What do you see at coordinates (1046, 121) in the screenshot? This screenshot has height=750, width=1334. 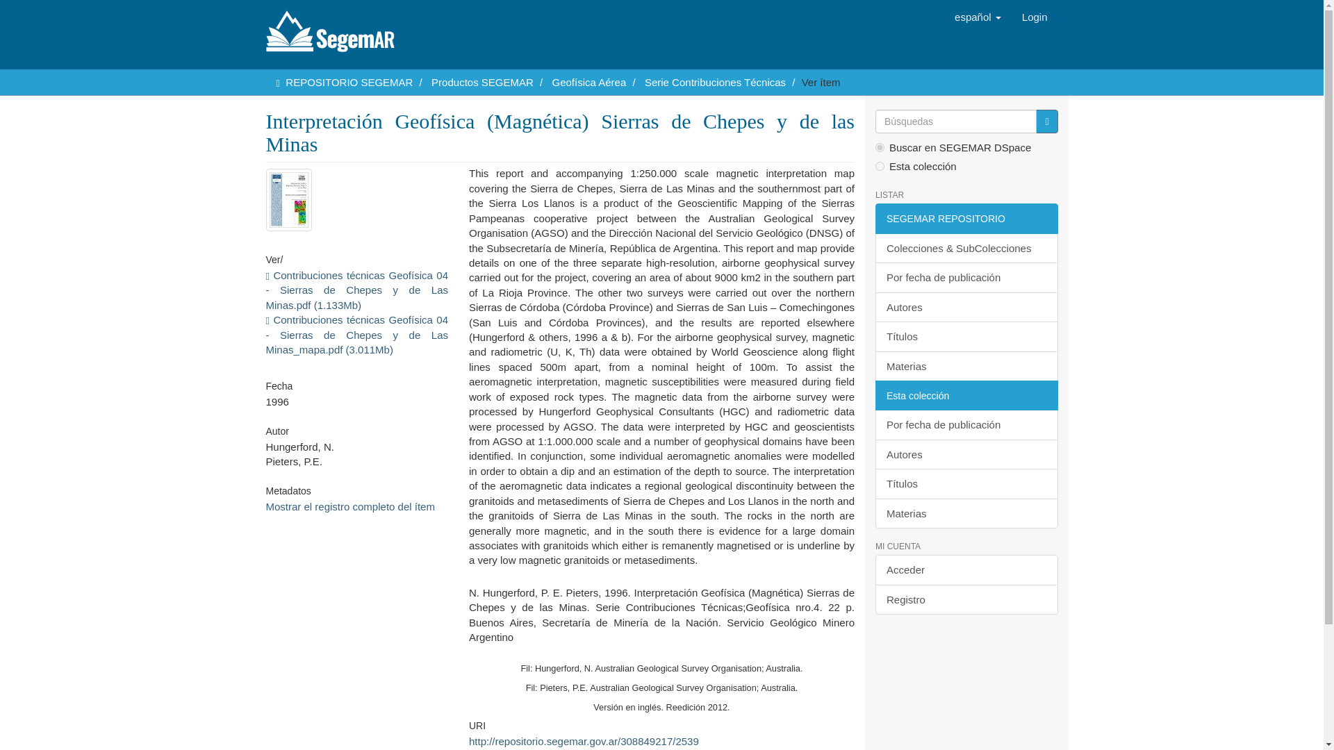 I see `Ir` at bounding box center [1046, 121].